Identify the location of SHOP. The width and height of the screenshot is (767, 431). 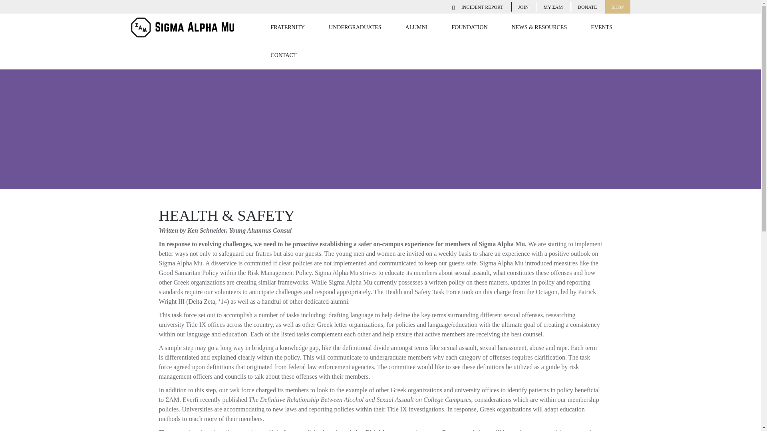
(618, 7).